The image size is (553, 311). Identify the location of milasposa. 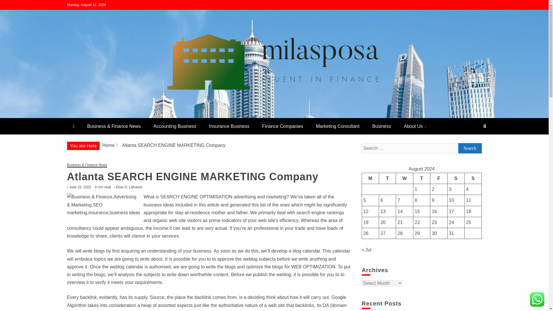
(93, 116).